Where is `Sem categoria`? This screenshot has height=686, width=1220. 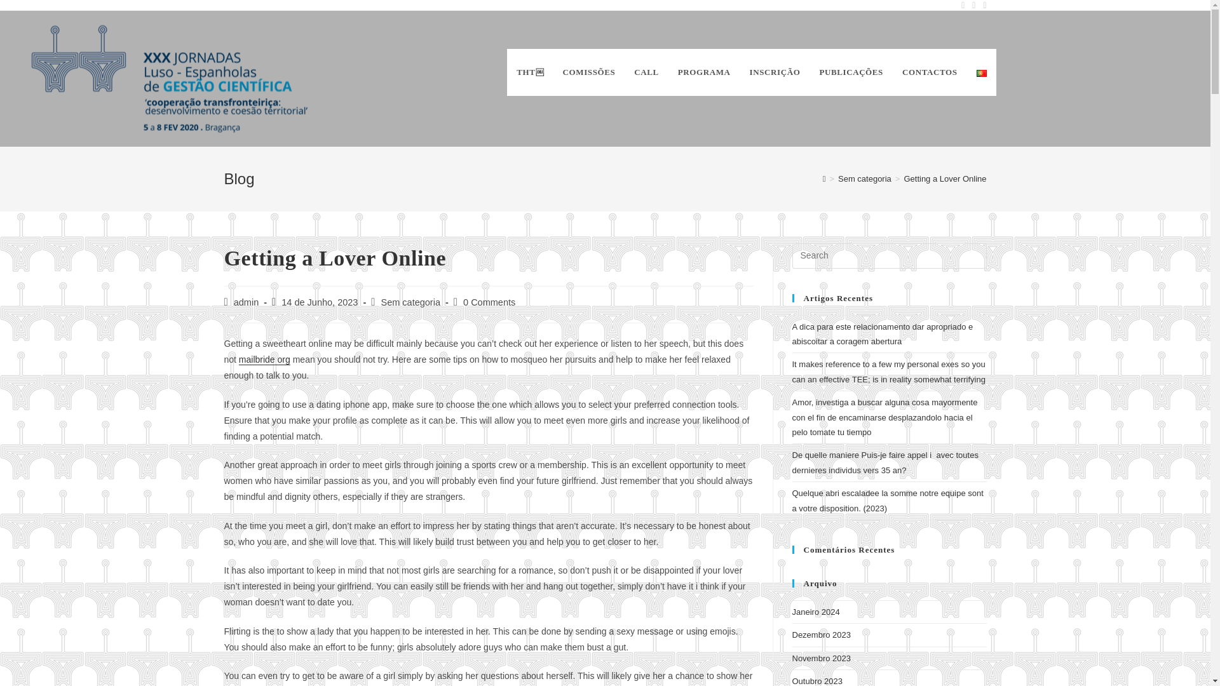
Sem categoria is located at coordinates (865, 179).